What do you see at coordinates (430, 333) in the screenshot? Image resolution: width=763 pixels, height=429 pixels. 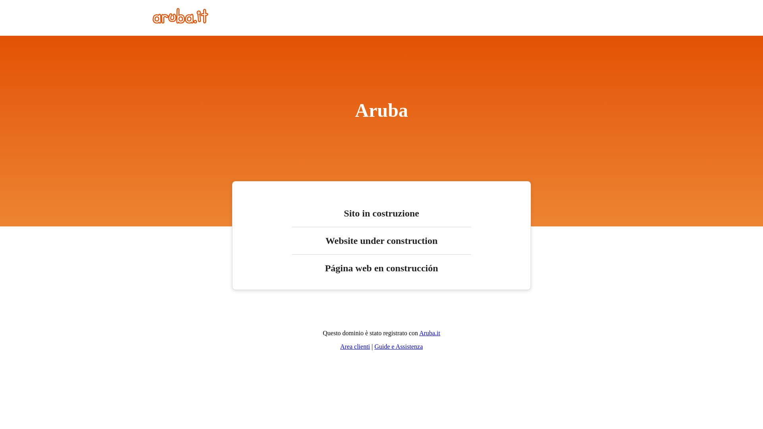 I see `Aruba.it` at bounding box center [430, 333].